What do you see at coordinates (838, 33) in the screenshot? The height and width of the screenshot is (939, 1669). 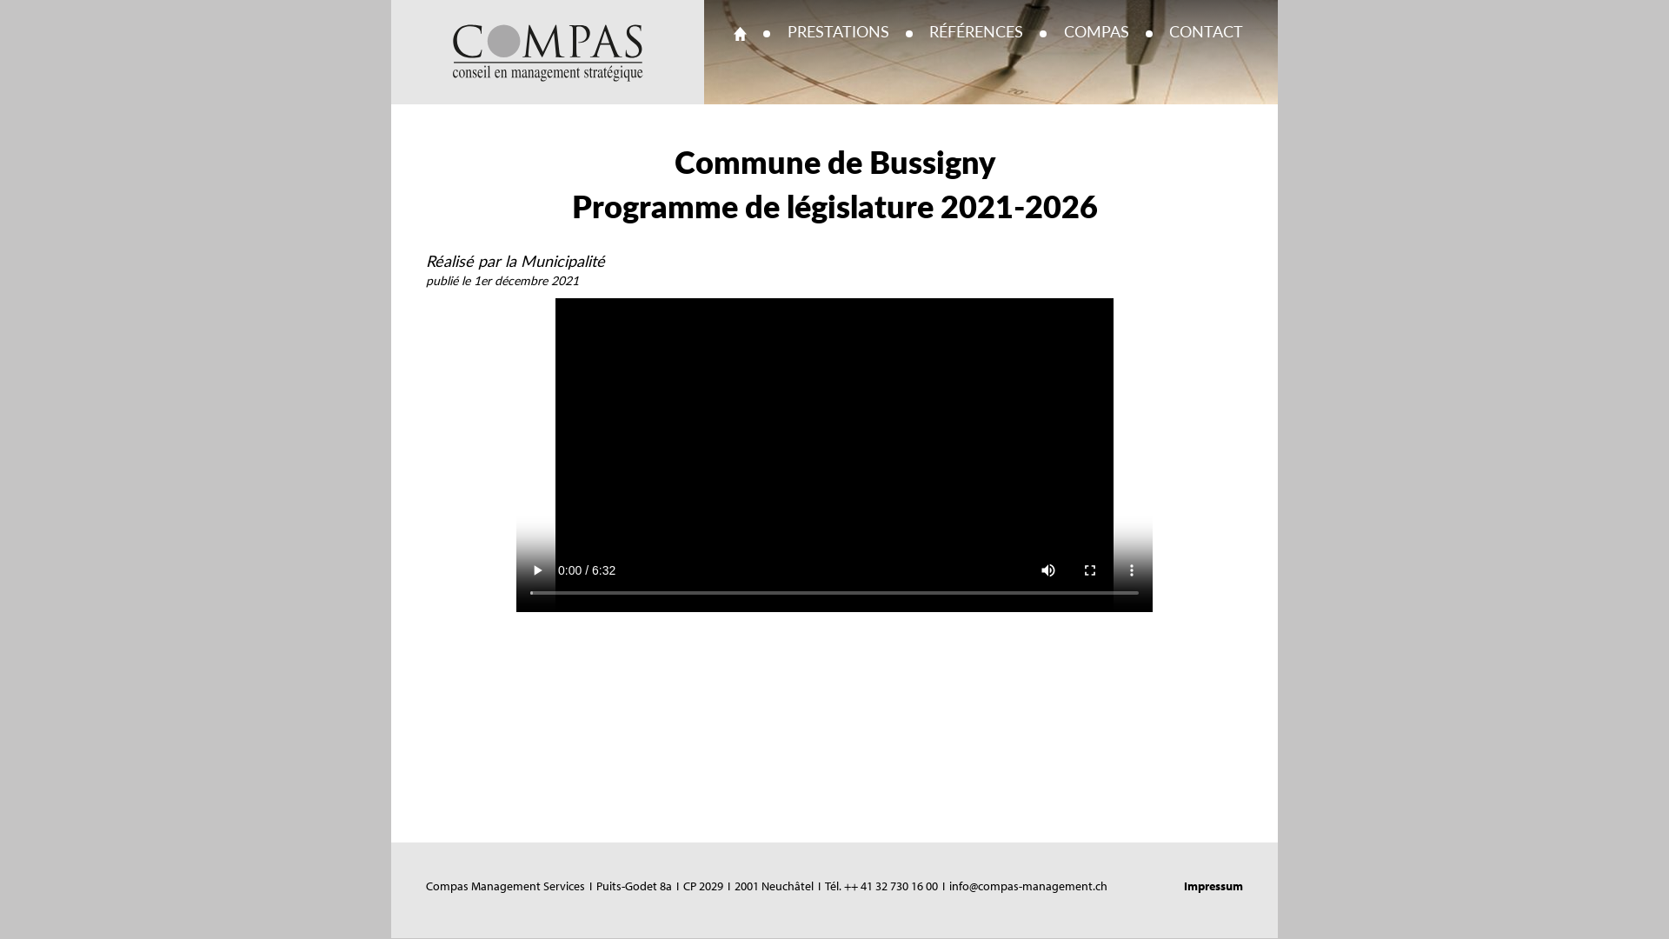 I see `PRESTATIONS` at bounding box center [838, 33].